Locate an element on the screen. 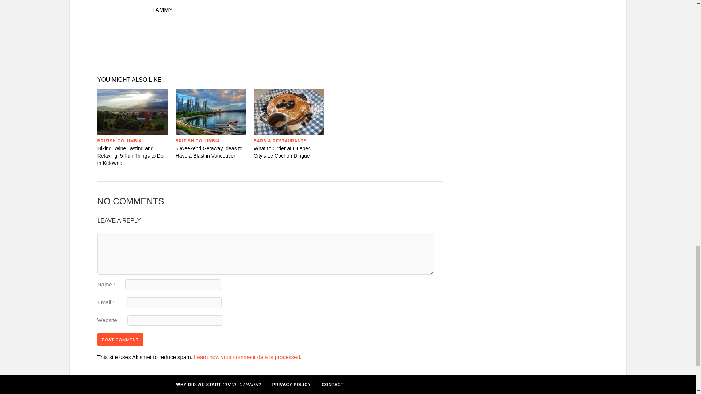 Image resolution: width=701 pixels, height=394 pixels. Posts by Tammy is located at coordinates (270, 10).